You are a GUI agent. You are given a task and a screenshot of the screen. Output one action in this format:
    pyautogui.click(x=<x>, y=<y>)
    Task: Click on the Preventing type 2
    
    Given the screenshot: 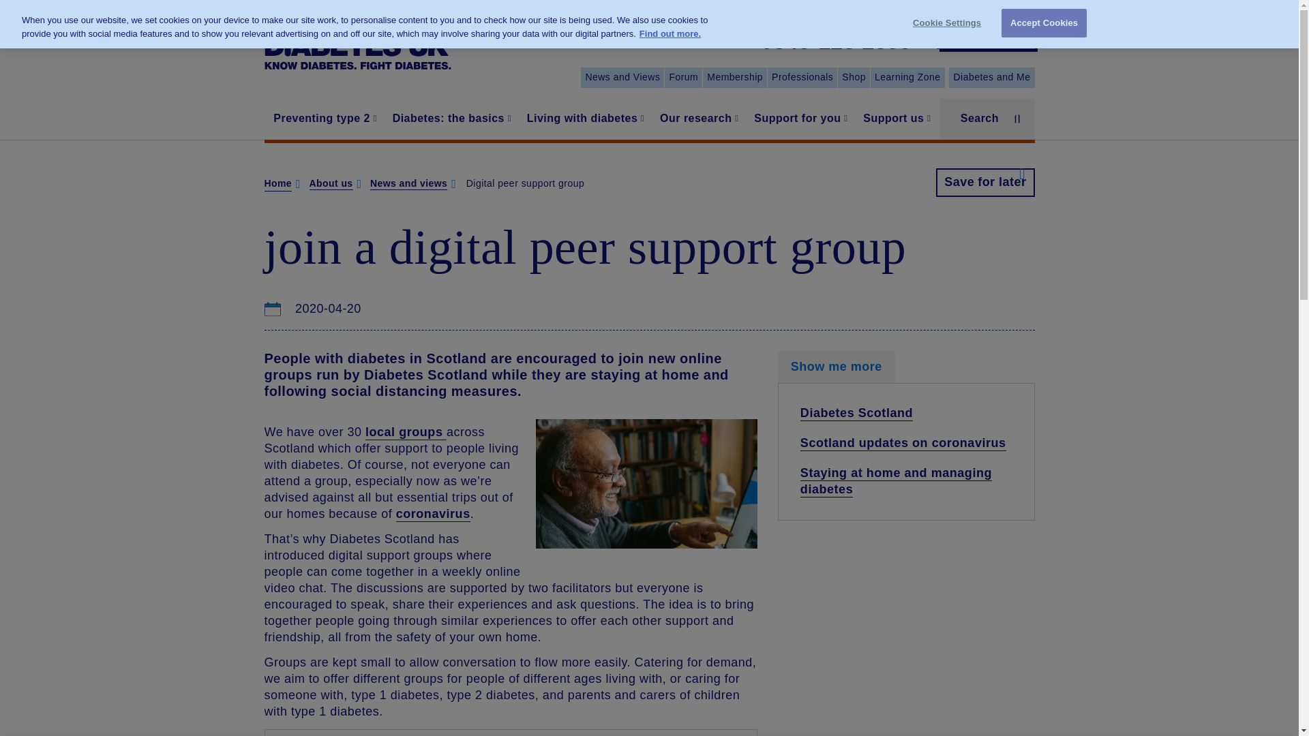 What is the action you would take?
    pyautogui.click(x=323, y=119)
    